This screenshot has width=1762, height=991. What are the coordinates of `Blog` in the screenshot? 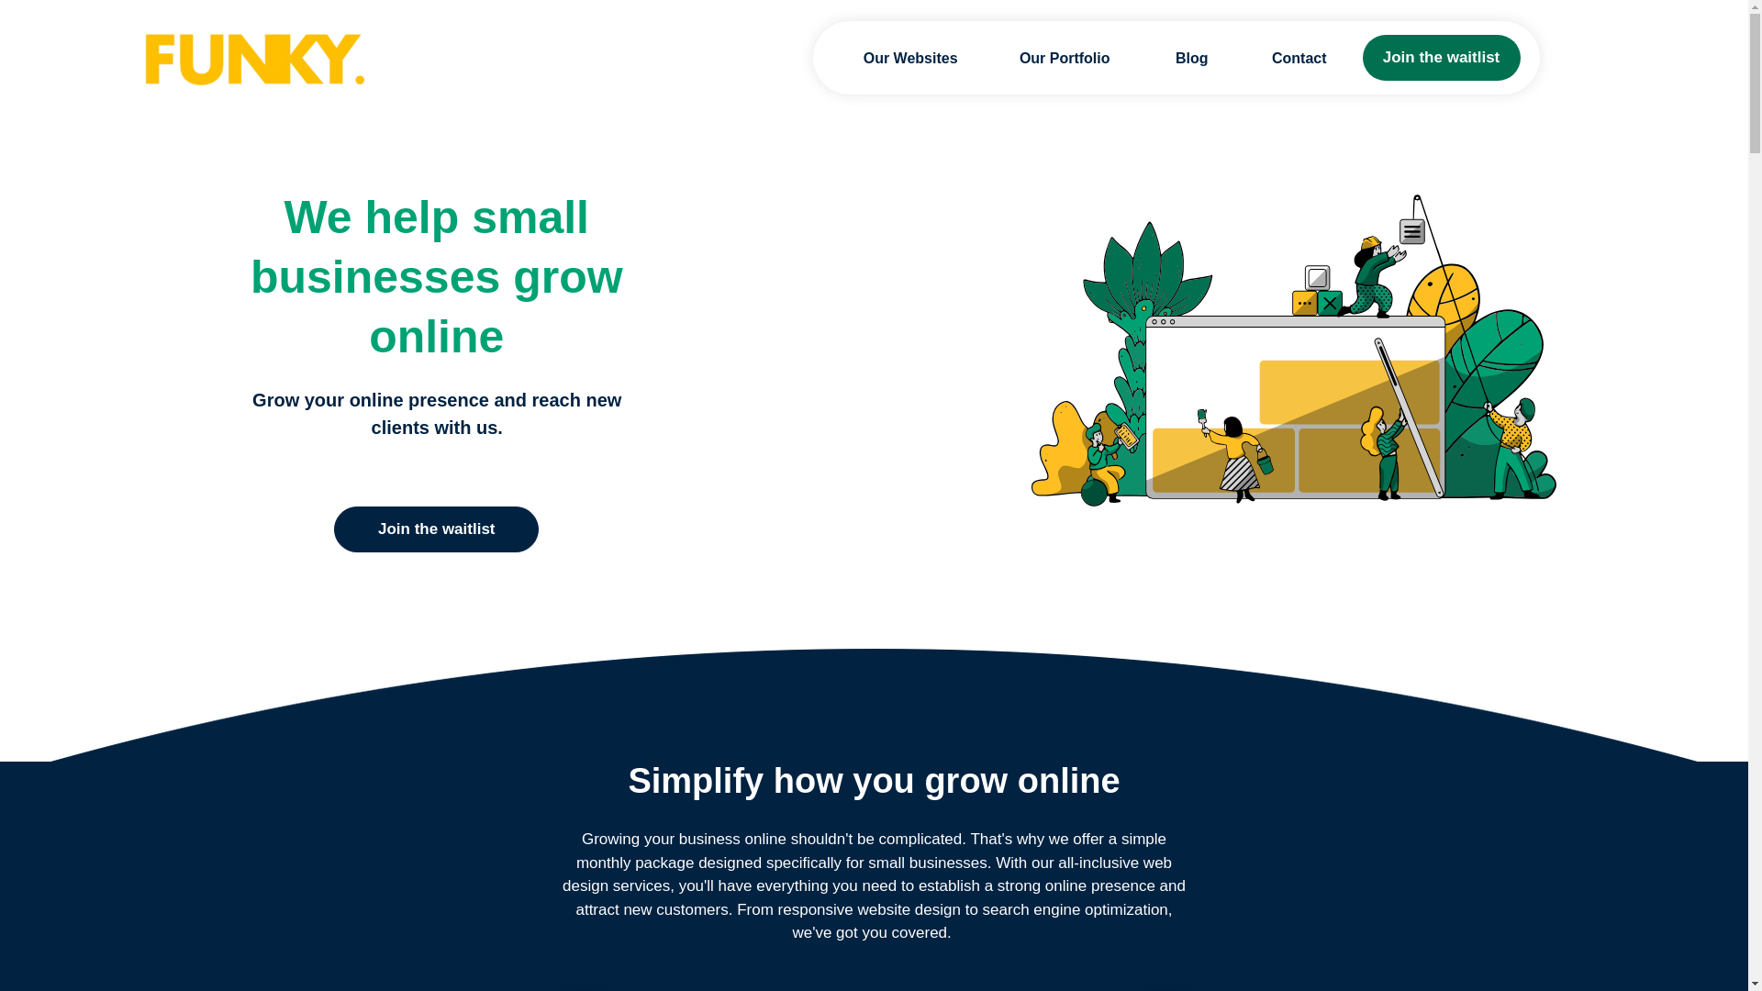 It's located at (1173, 58).